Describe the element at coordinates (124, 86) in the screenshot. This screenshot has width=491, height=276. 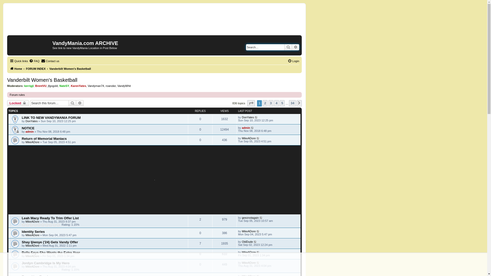
I see `VandyWhit` at that location.